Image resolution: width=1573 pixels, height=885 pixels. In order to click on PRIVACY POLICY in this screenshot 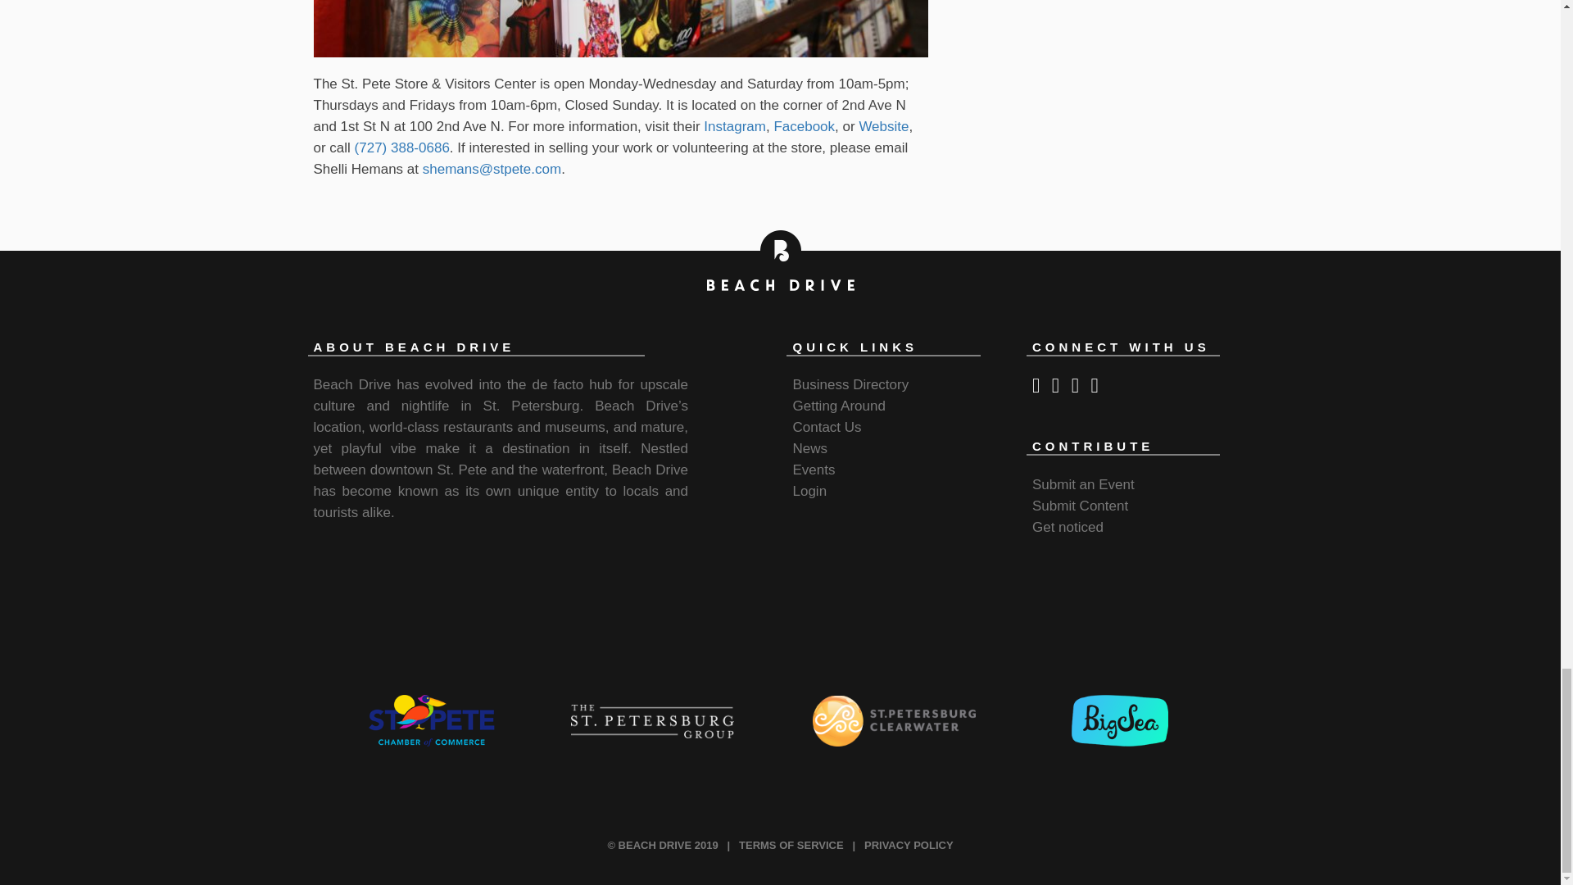, I will do `click(908, 844)`.